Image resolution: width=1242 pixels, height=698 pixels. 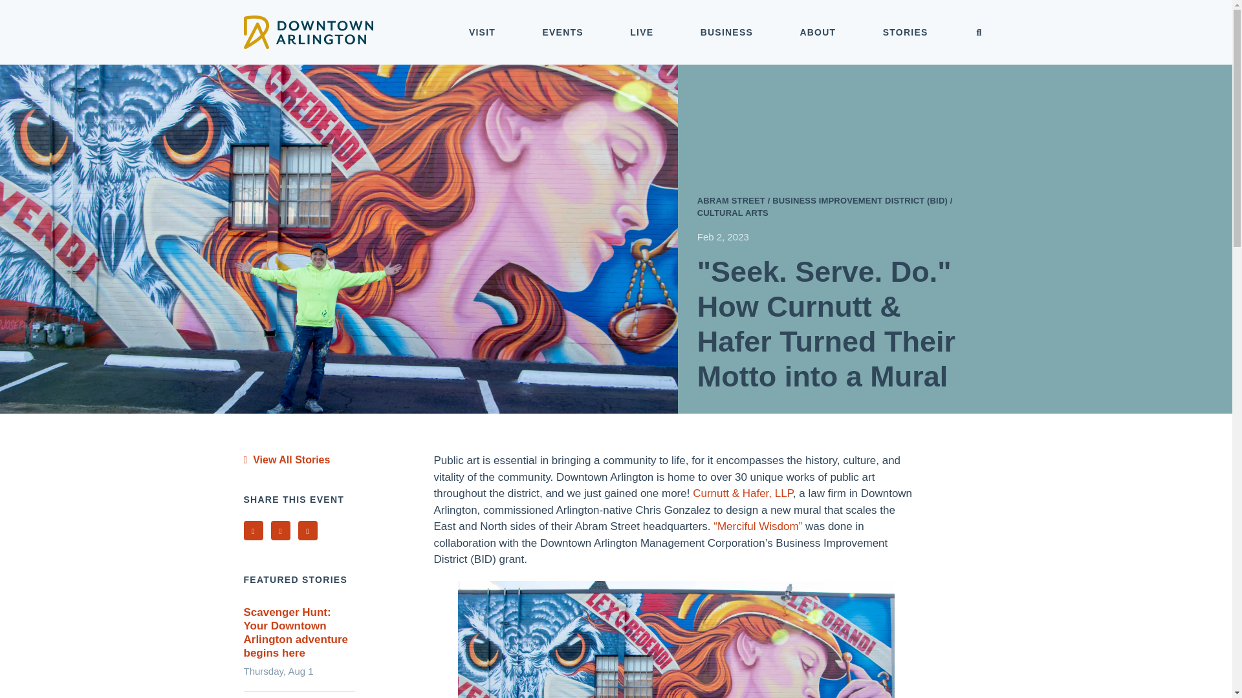 I want to click on LIVE, so click(x=642, y=32).